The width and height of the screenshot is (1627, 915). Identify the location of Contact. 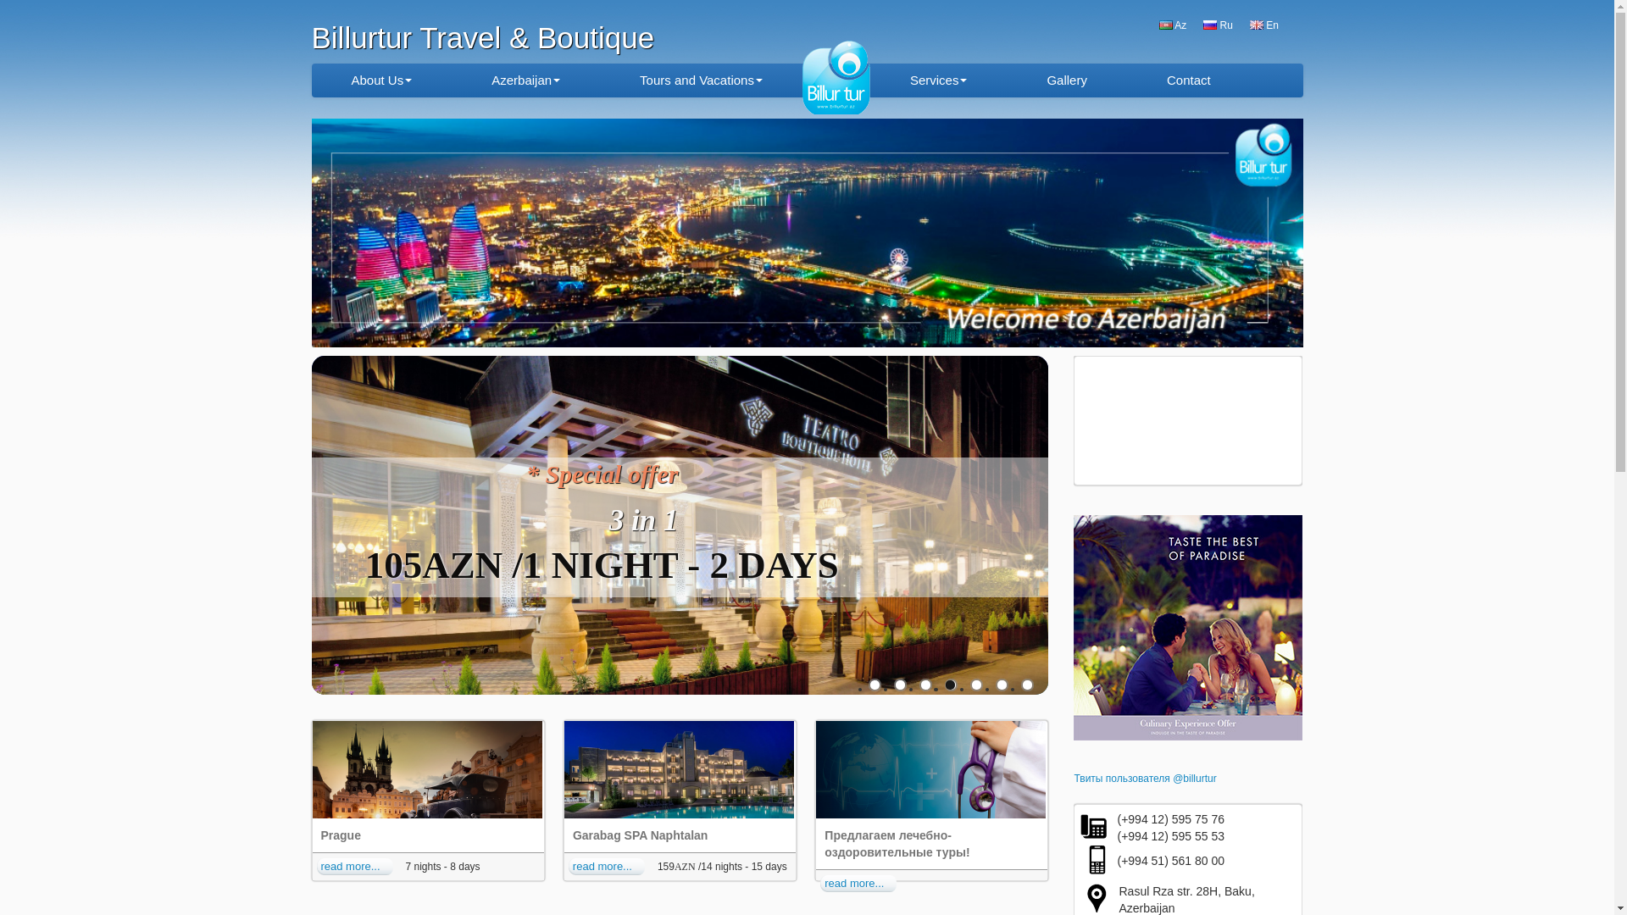
(1189, 80).